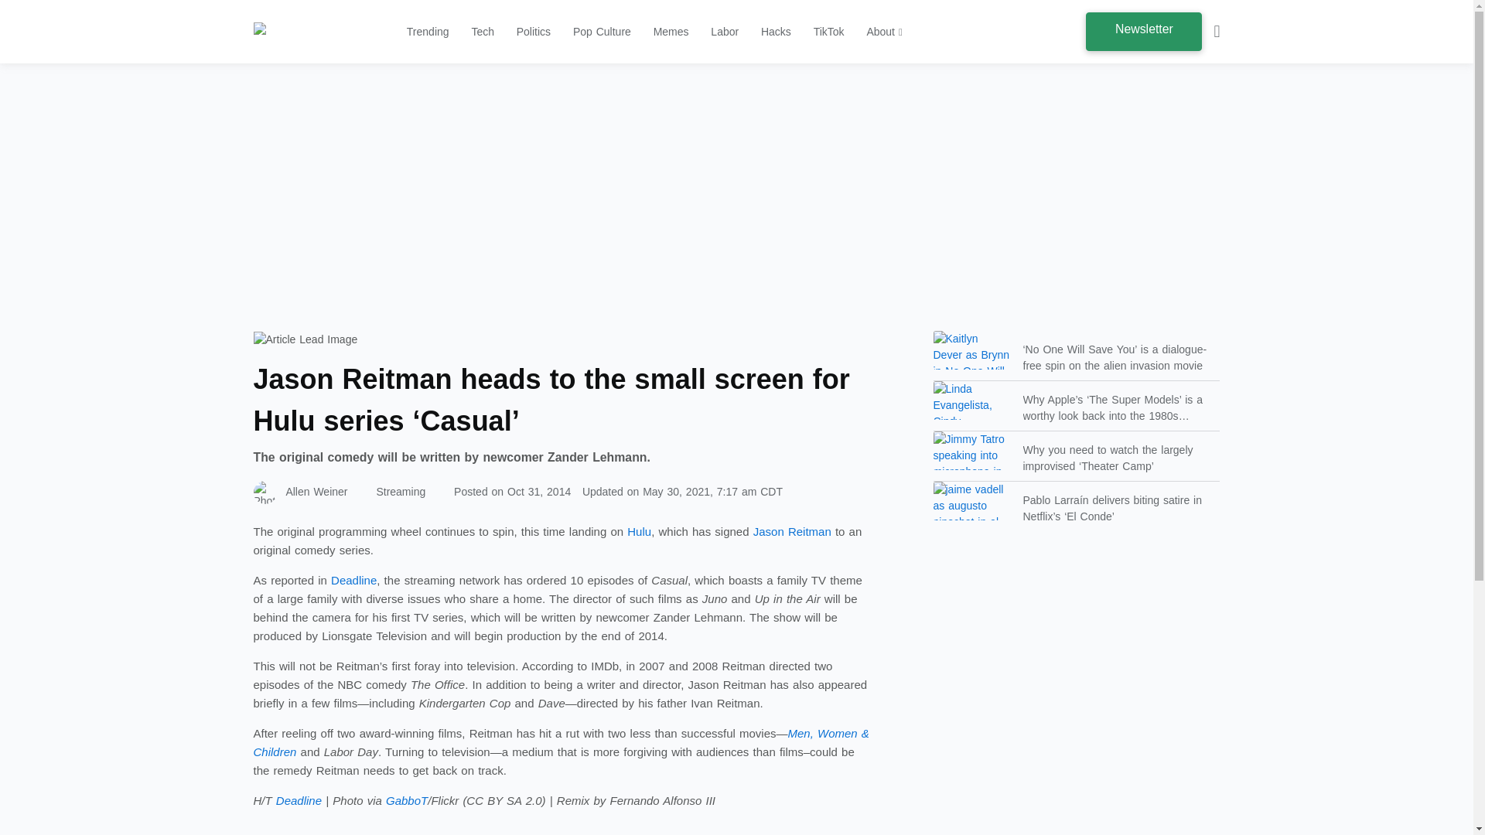 This screenshot has height=835, width=1485. What do you see at coordinates (1143, 31) in the screenshot?
I see `Newsletter` at bounding box center [1143, 31].